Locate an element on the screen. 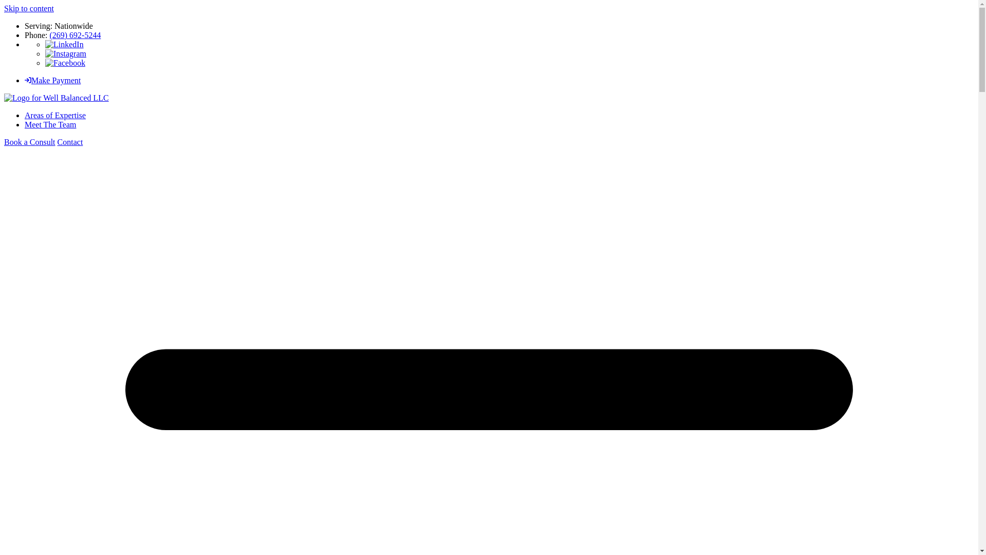 Image resolution: width=986 pixels, height=555 pixels. Skip to content is located at coordinates (29, 8).